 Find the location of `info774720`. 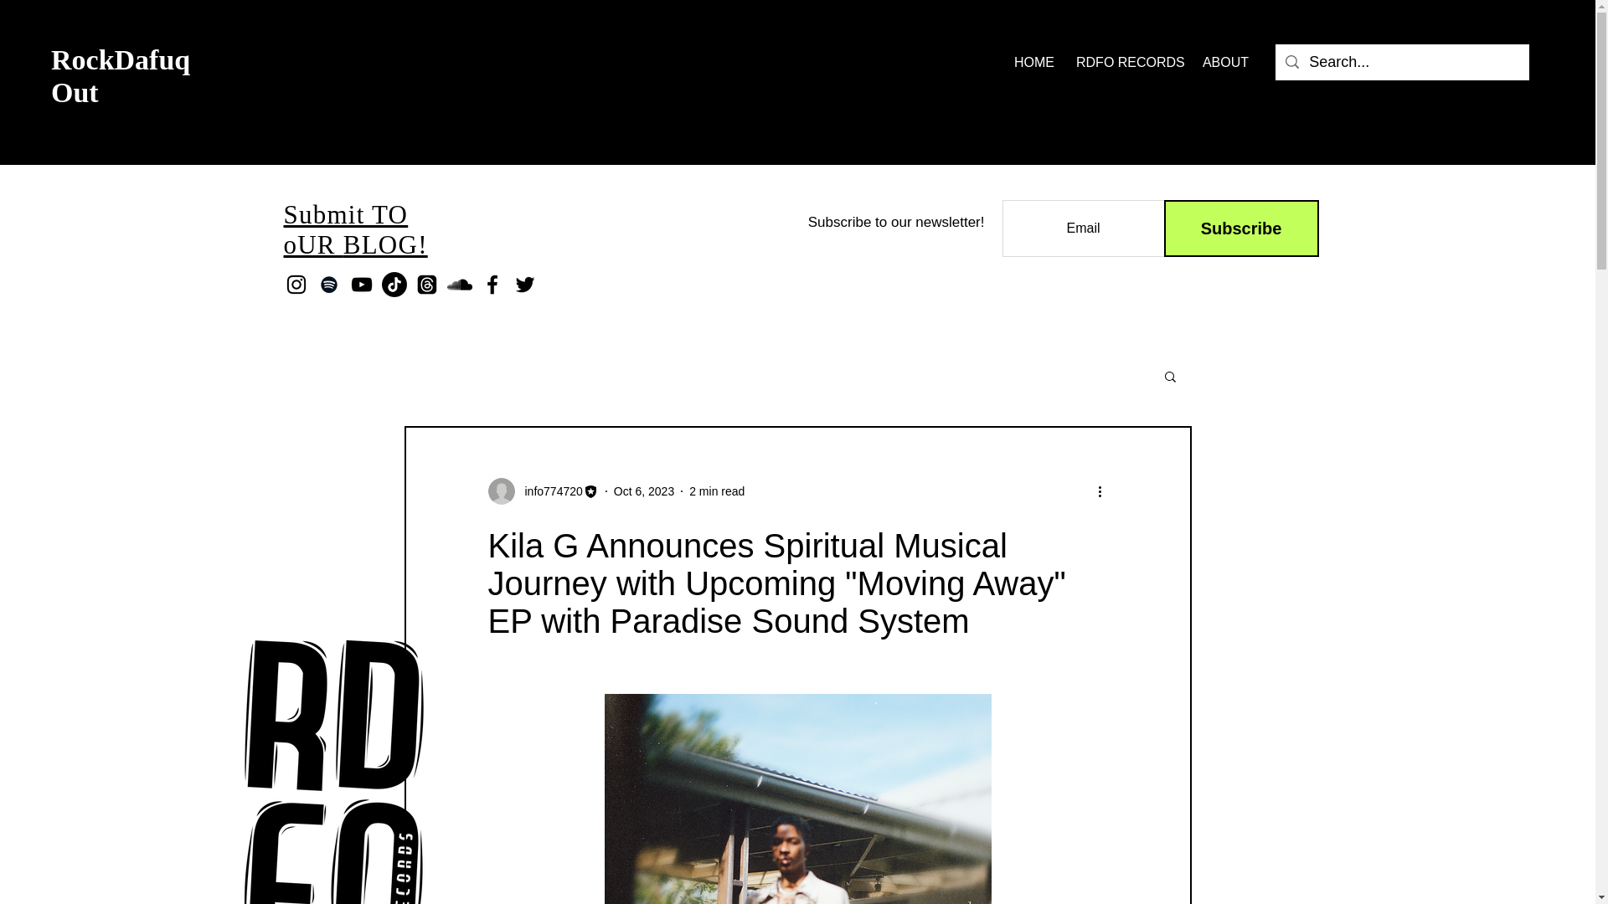

info774720 is located at coordinates (548, 491).